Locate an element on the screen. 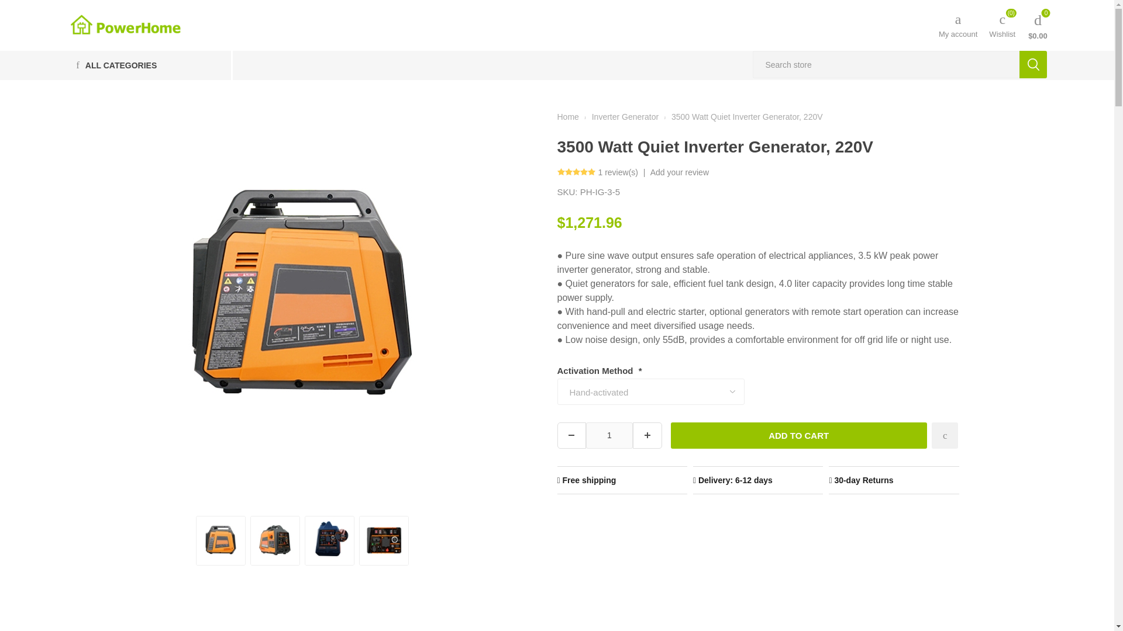  Picture of 3500 Watt Quiet Inverter Generator, 220V is located at coordinates (384, 540).